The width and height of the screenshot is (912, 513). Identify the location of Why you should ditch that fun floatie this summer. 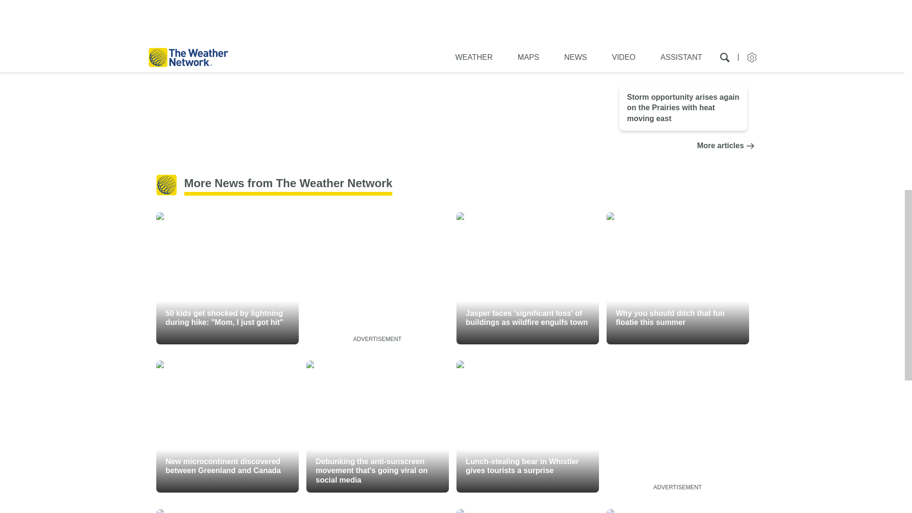
(677, 278).